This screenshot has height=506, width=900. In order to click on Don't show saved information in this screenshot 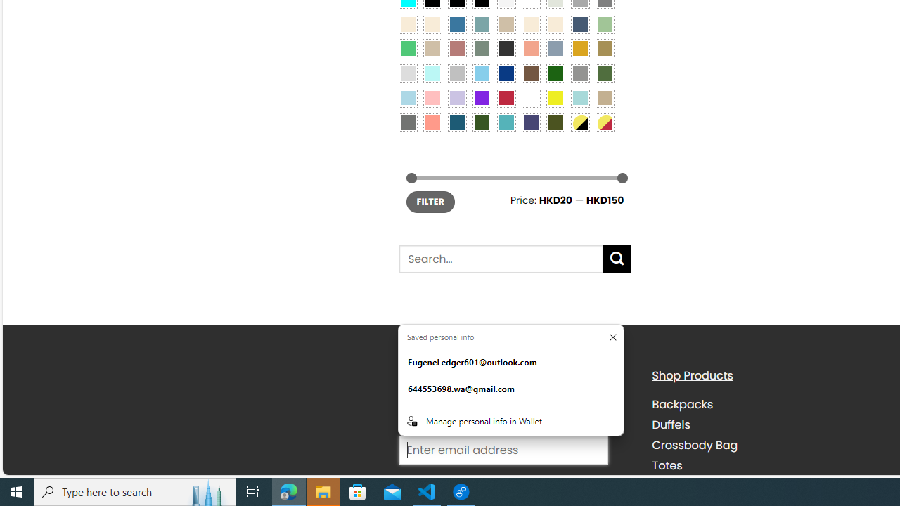, I will do `click(612, 337)`.